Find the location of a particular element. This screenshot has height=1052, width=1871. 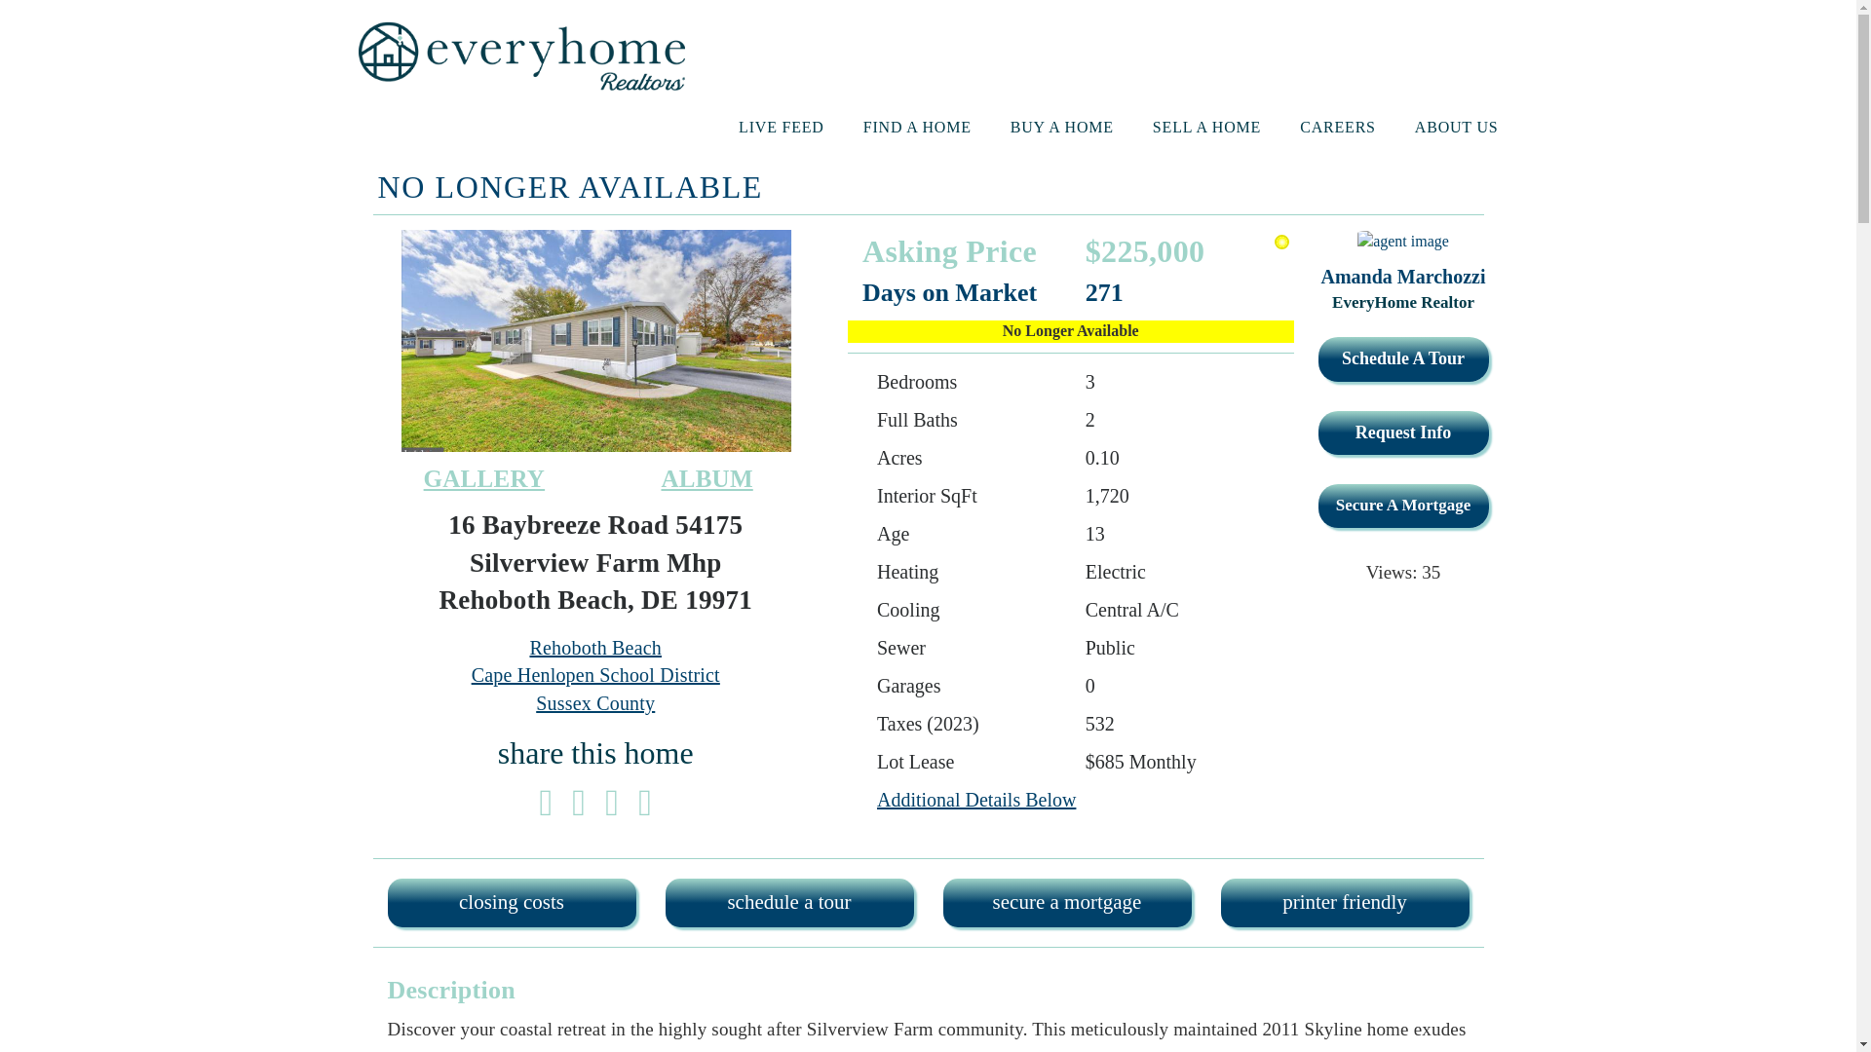

CAREERS is located at coordinates (1337, 127).